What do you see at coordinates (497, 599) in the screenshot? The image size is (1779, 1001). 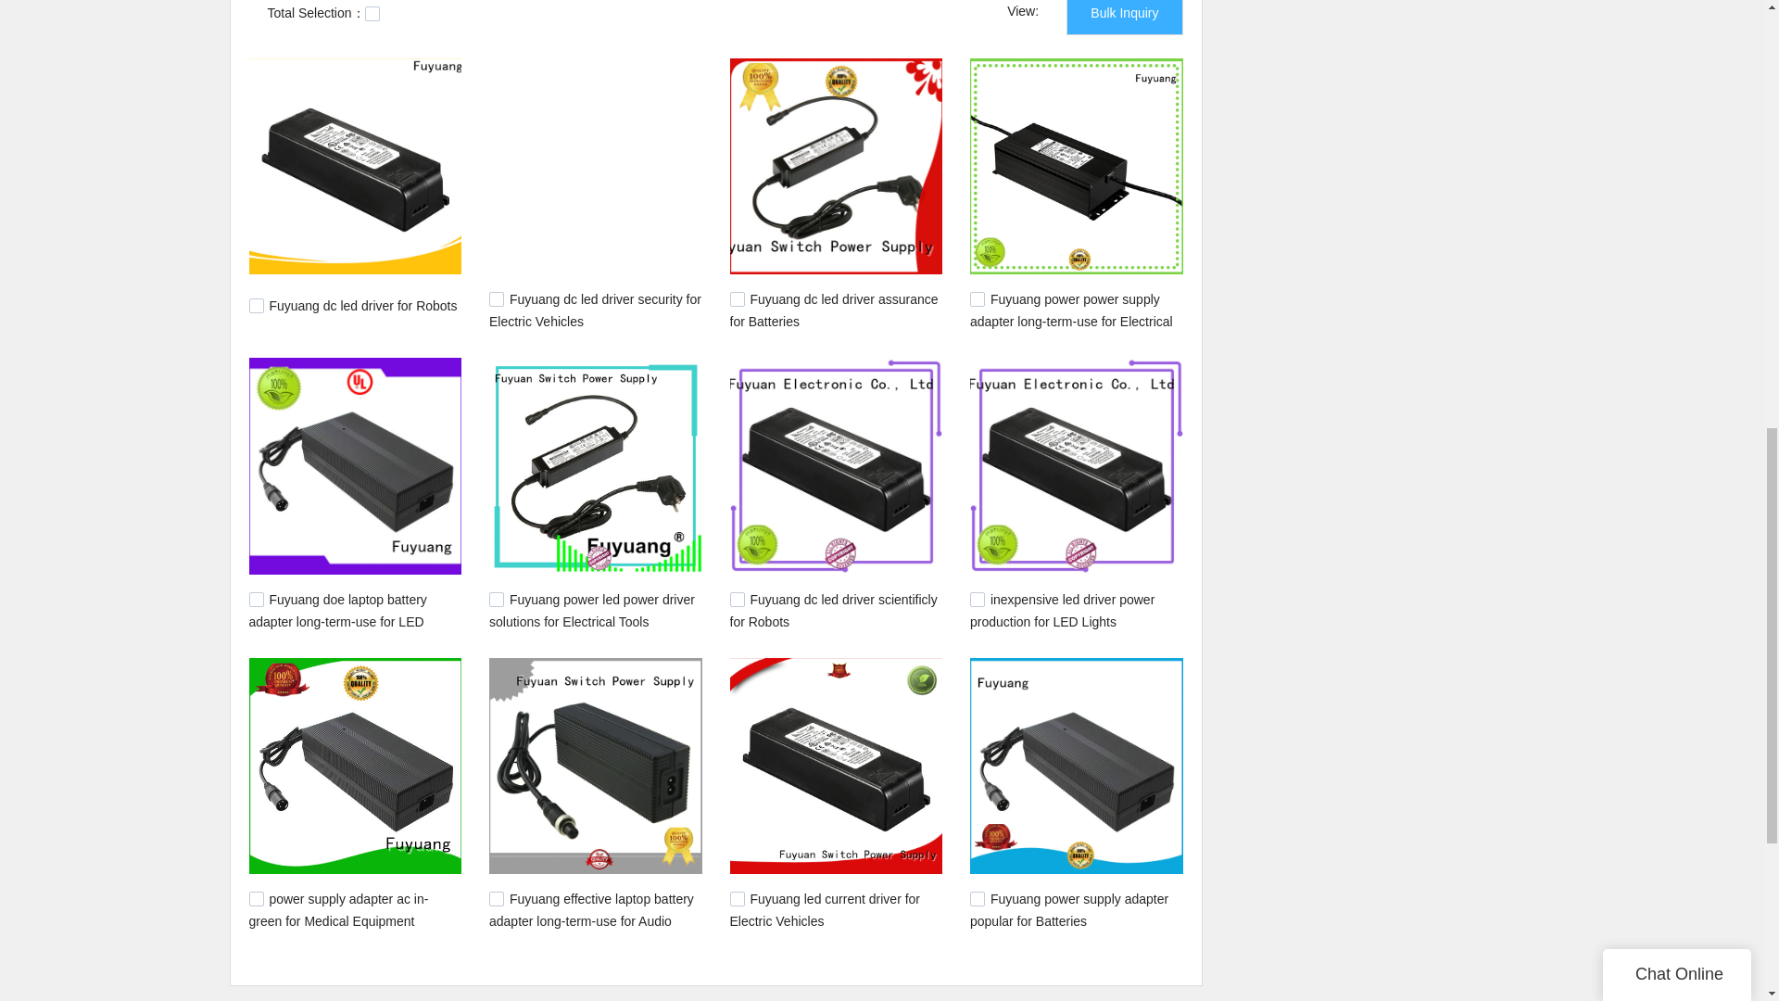 I see `1985` at bounding box center [497, 599].